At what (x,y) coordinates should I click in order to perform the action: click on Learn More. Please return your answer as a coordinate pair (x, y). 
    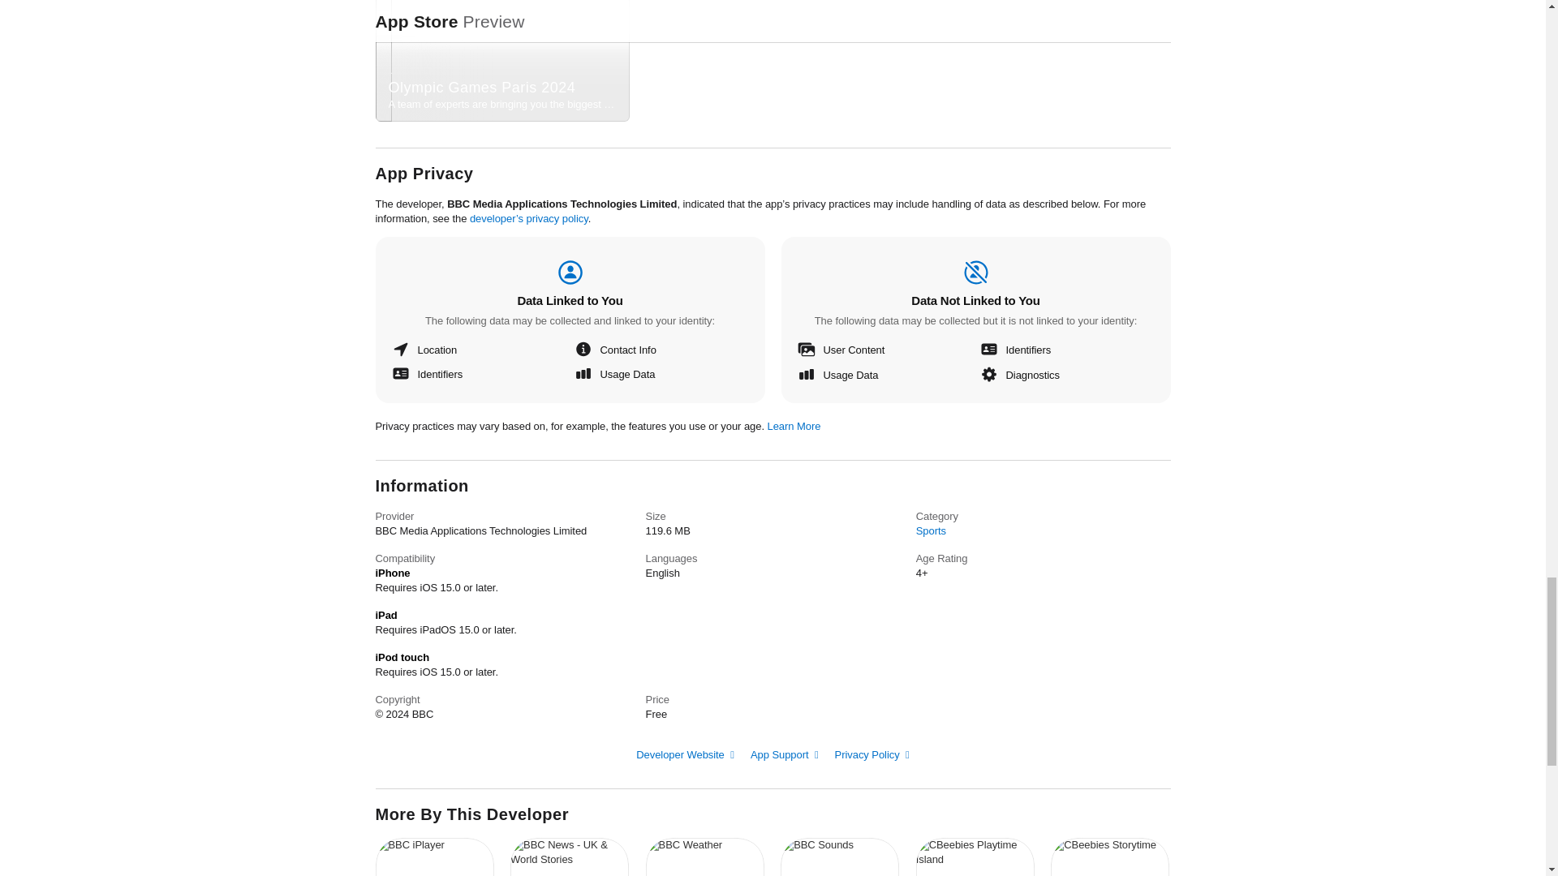
    Looking at the image, I should click on (930, 530).